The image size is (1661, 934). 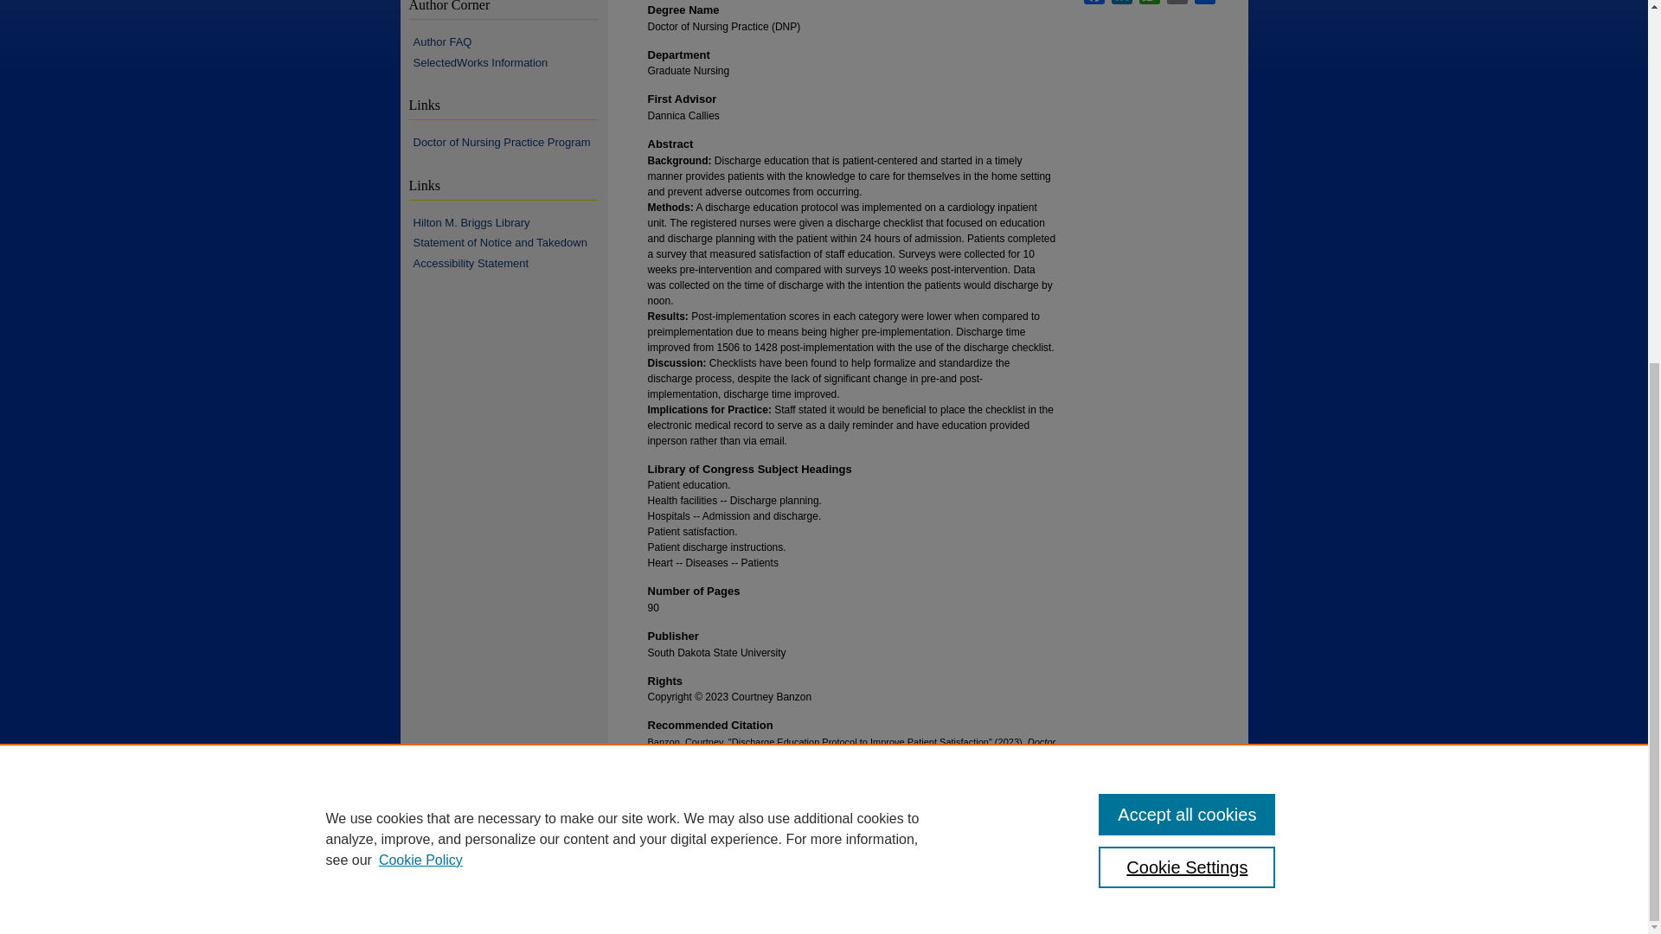 I want to click on Author FAQ, so click(x=510, y=42).